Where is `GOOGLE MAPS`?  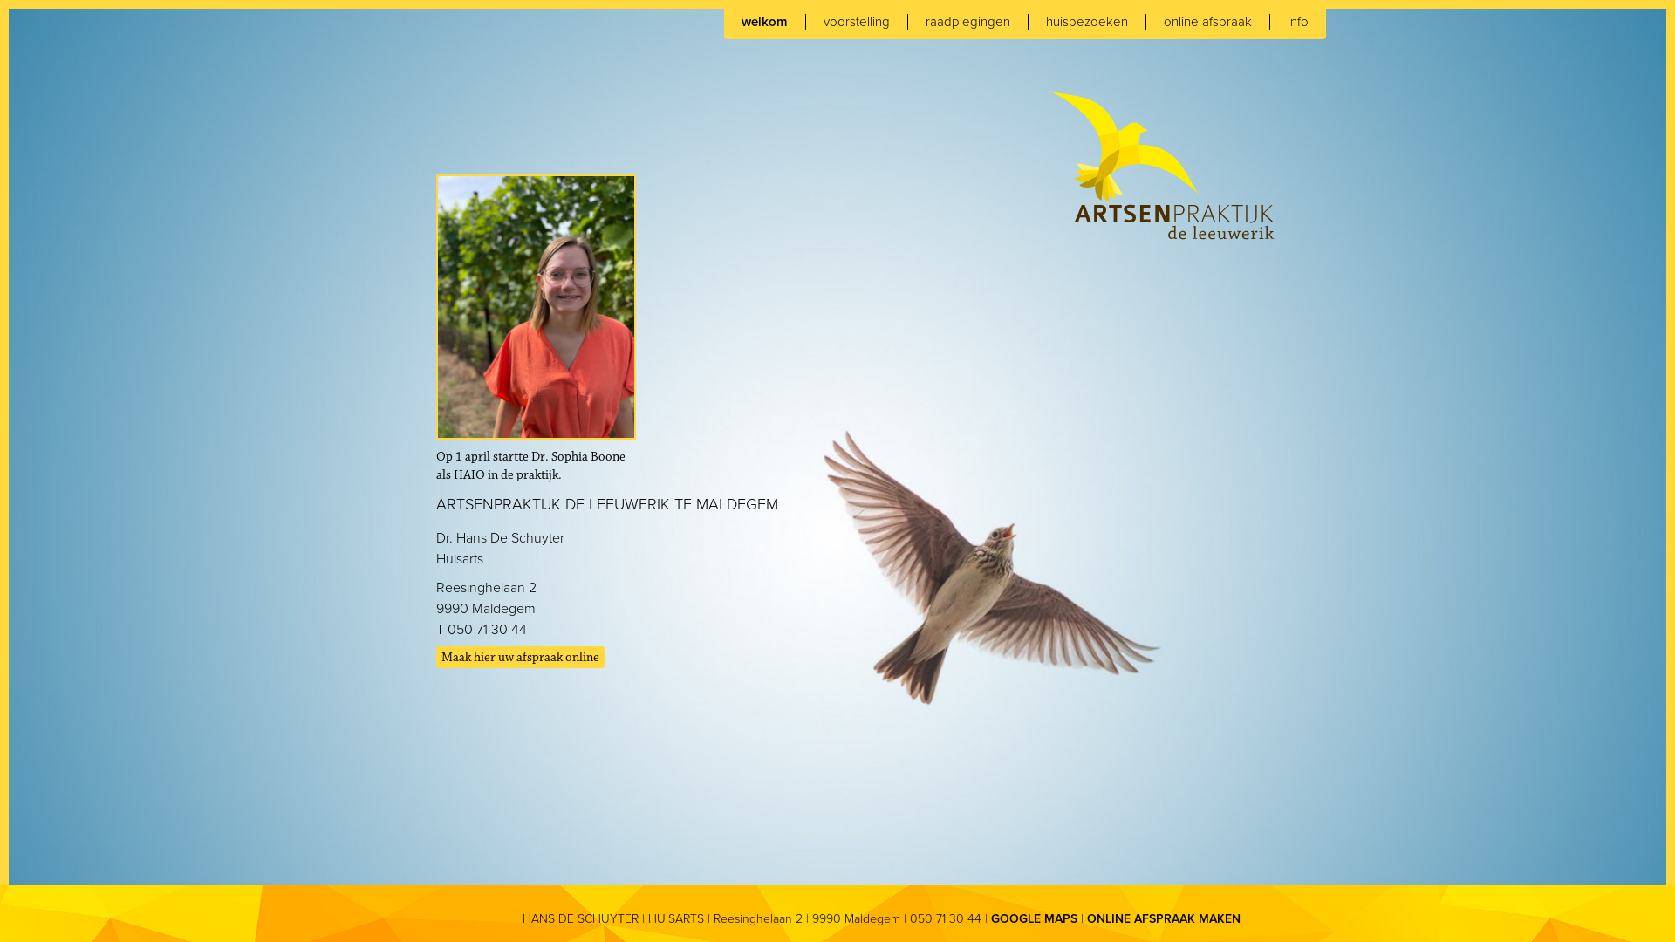 GOOGLE MAPS is located at coordinates (1035, 919).